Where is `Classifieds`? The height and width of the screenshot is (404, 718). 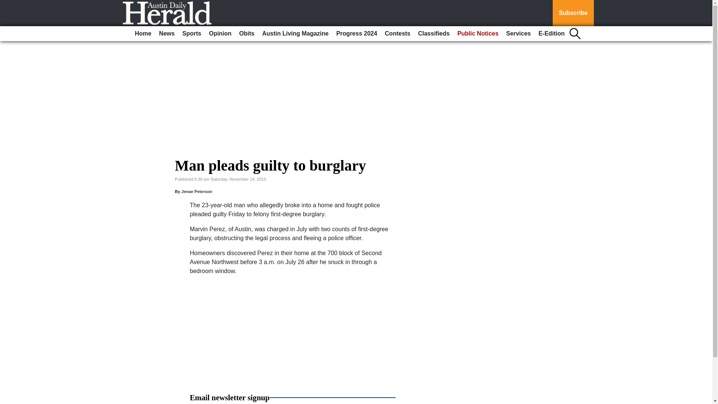
Classifieds is located at coordinates (433, 34).